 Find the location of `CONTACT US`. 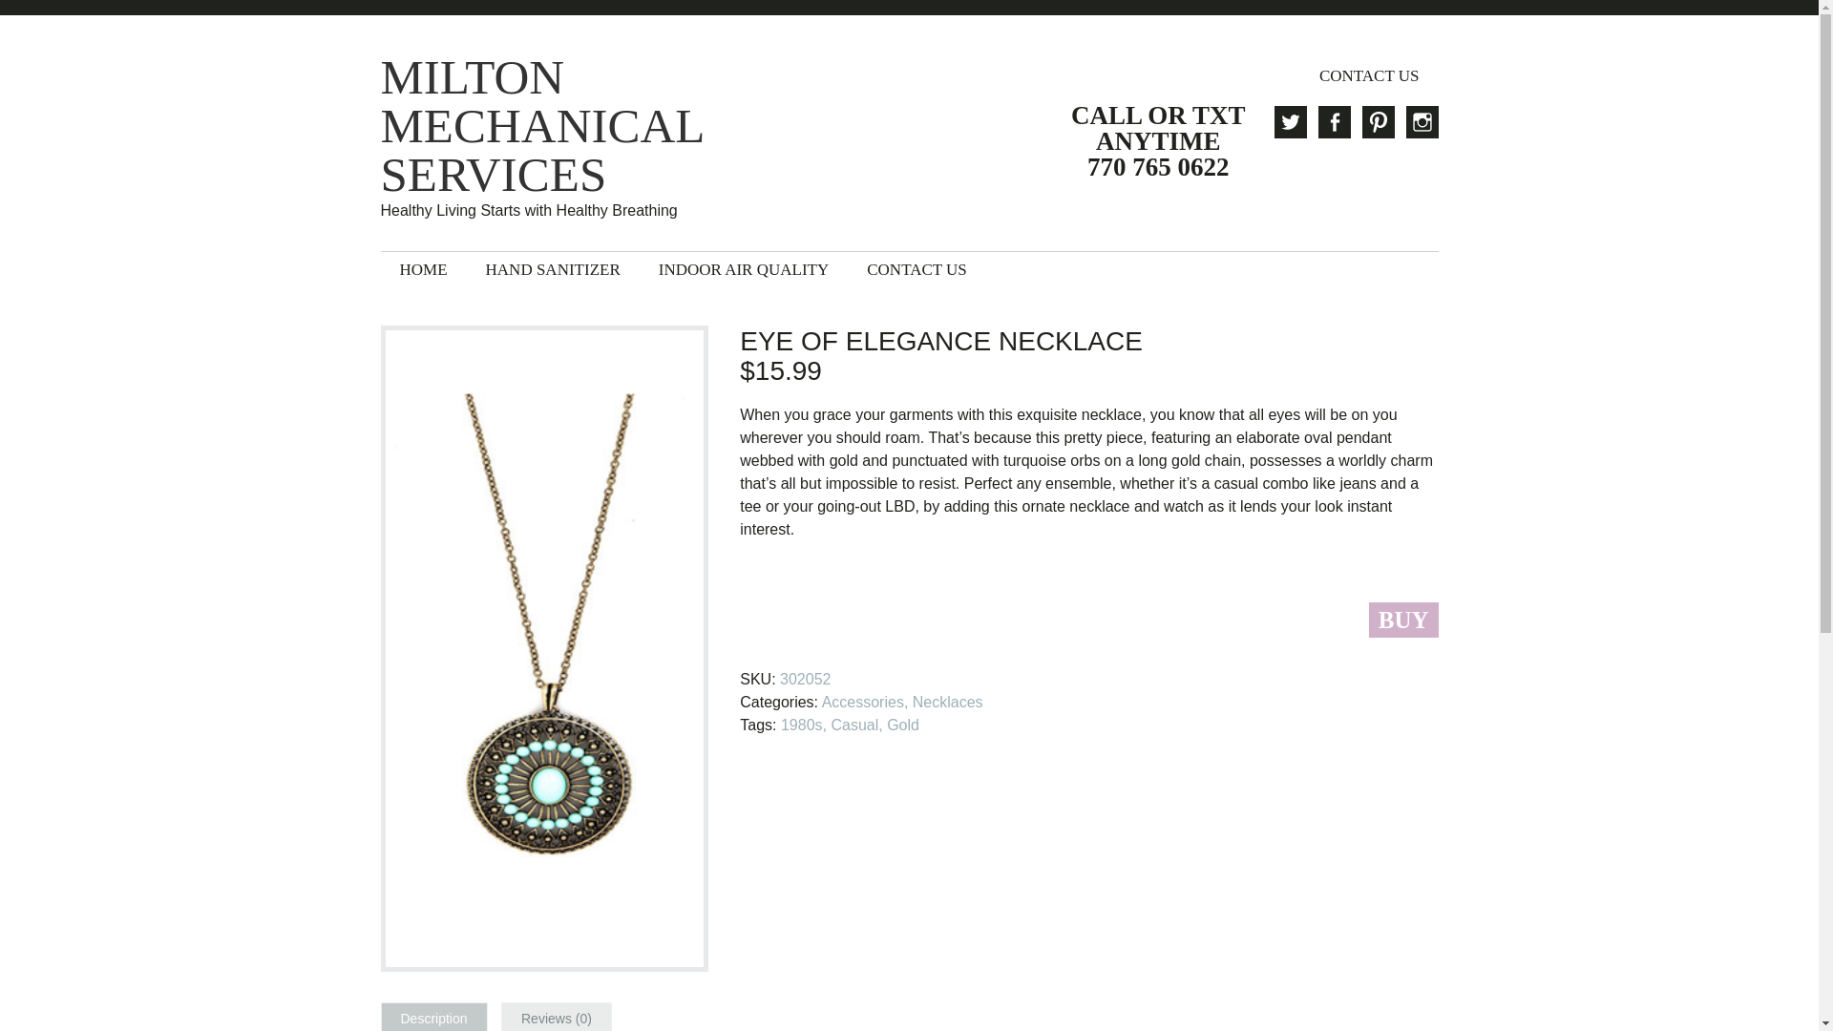

CONTACT US is located at coordinates (1369, 75).